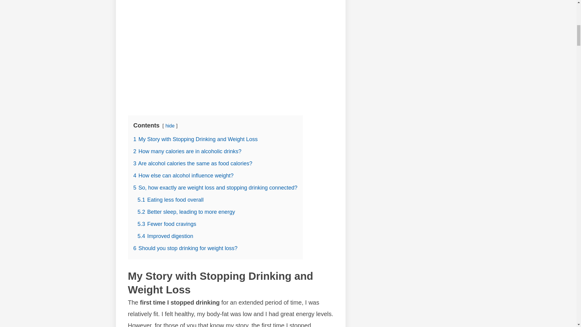  What do you see at coordinates (166, 224) in the screenshot?
I see `5.3 Fewer food cravings` at bounding box center [166, 224].